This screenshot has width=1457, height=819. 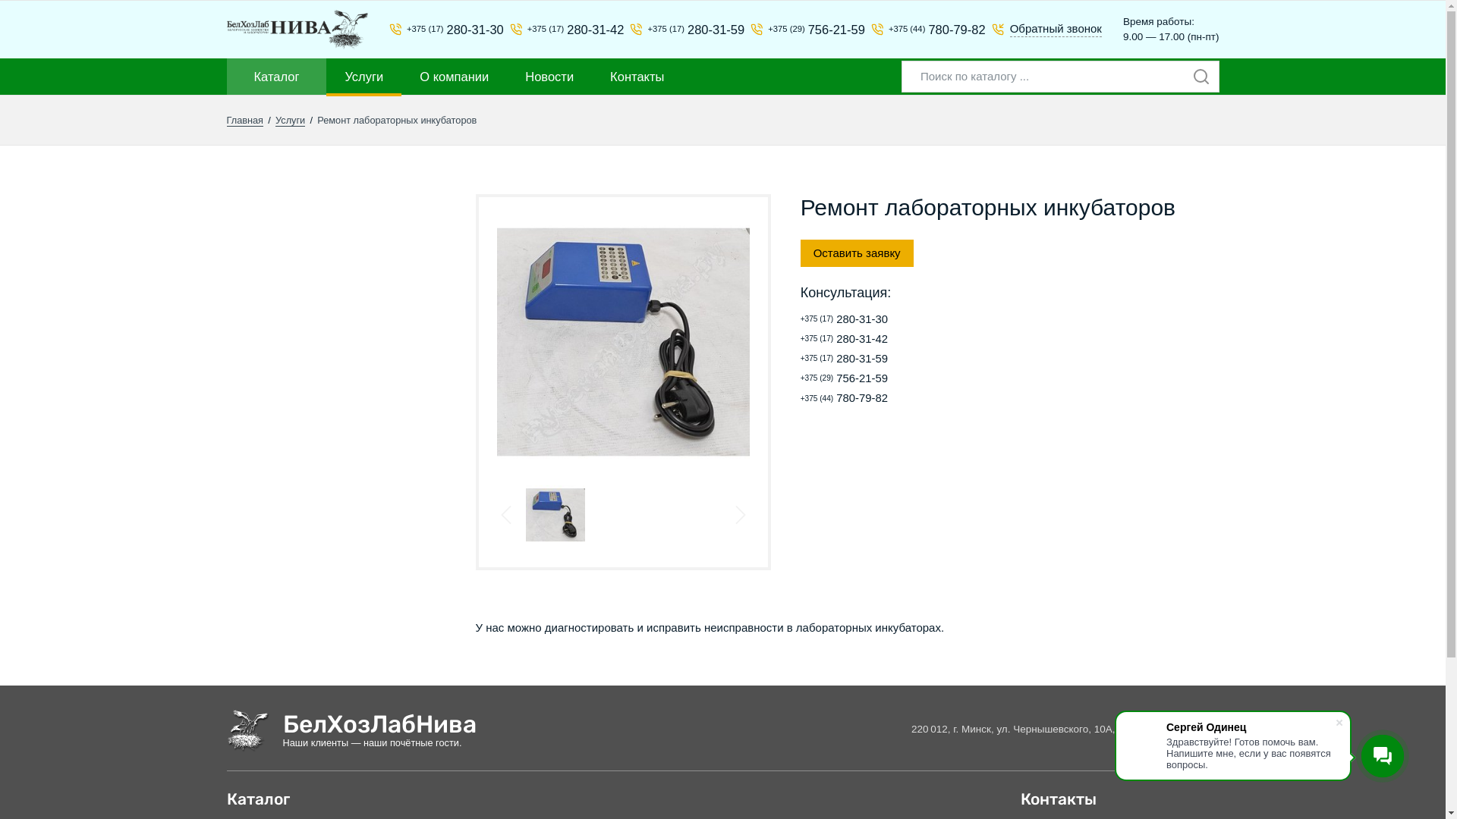 I want to click on +375 (44)
780-79-82, so click(x=901, y=399).